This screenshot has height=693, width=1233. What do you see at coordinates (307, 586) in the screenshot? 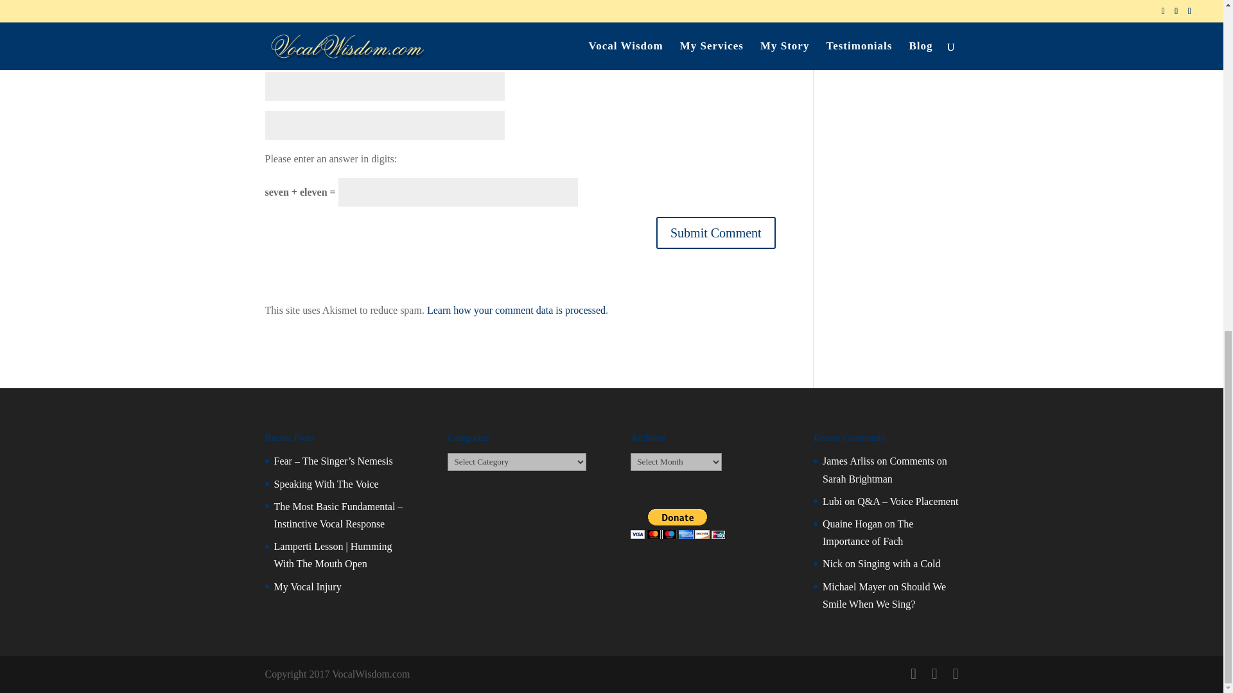
I see `My Vocal Injury` at bounding box center [307, 586].